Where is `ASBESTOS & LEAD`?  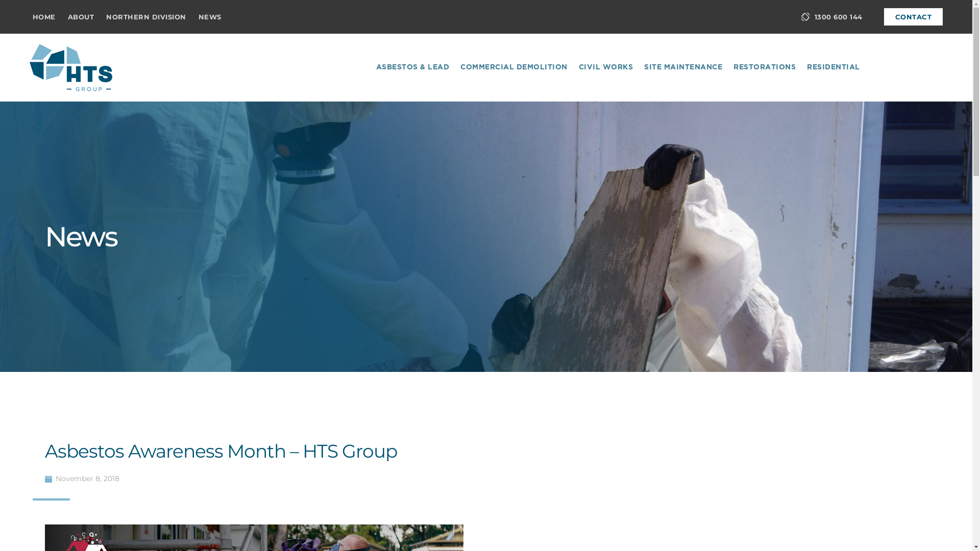 ASBESTOS & LEAD is located at coordinates (413, 68).